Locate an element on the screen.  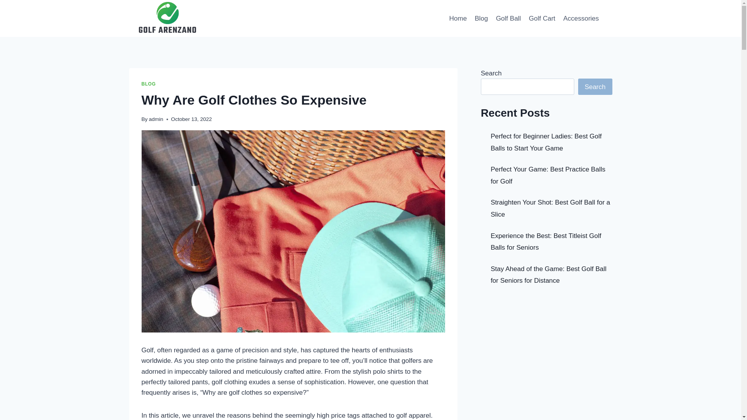
Home is located at coordinates (458, 18).